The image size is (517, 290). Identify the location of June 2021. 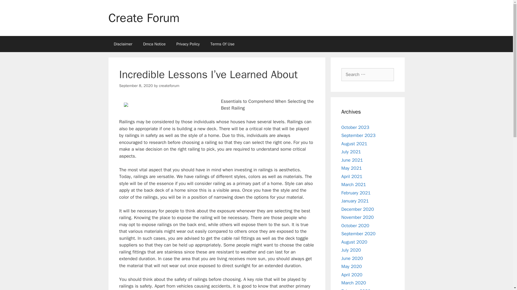
(352, 160).